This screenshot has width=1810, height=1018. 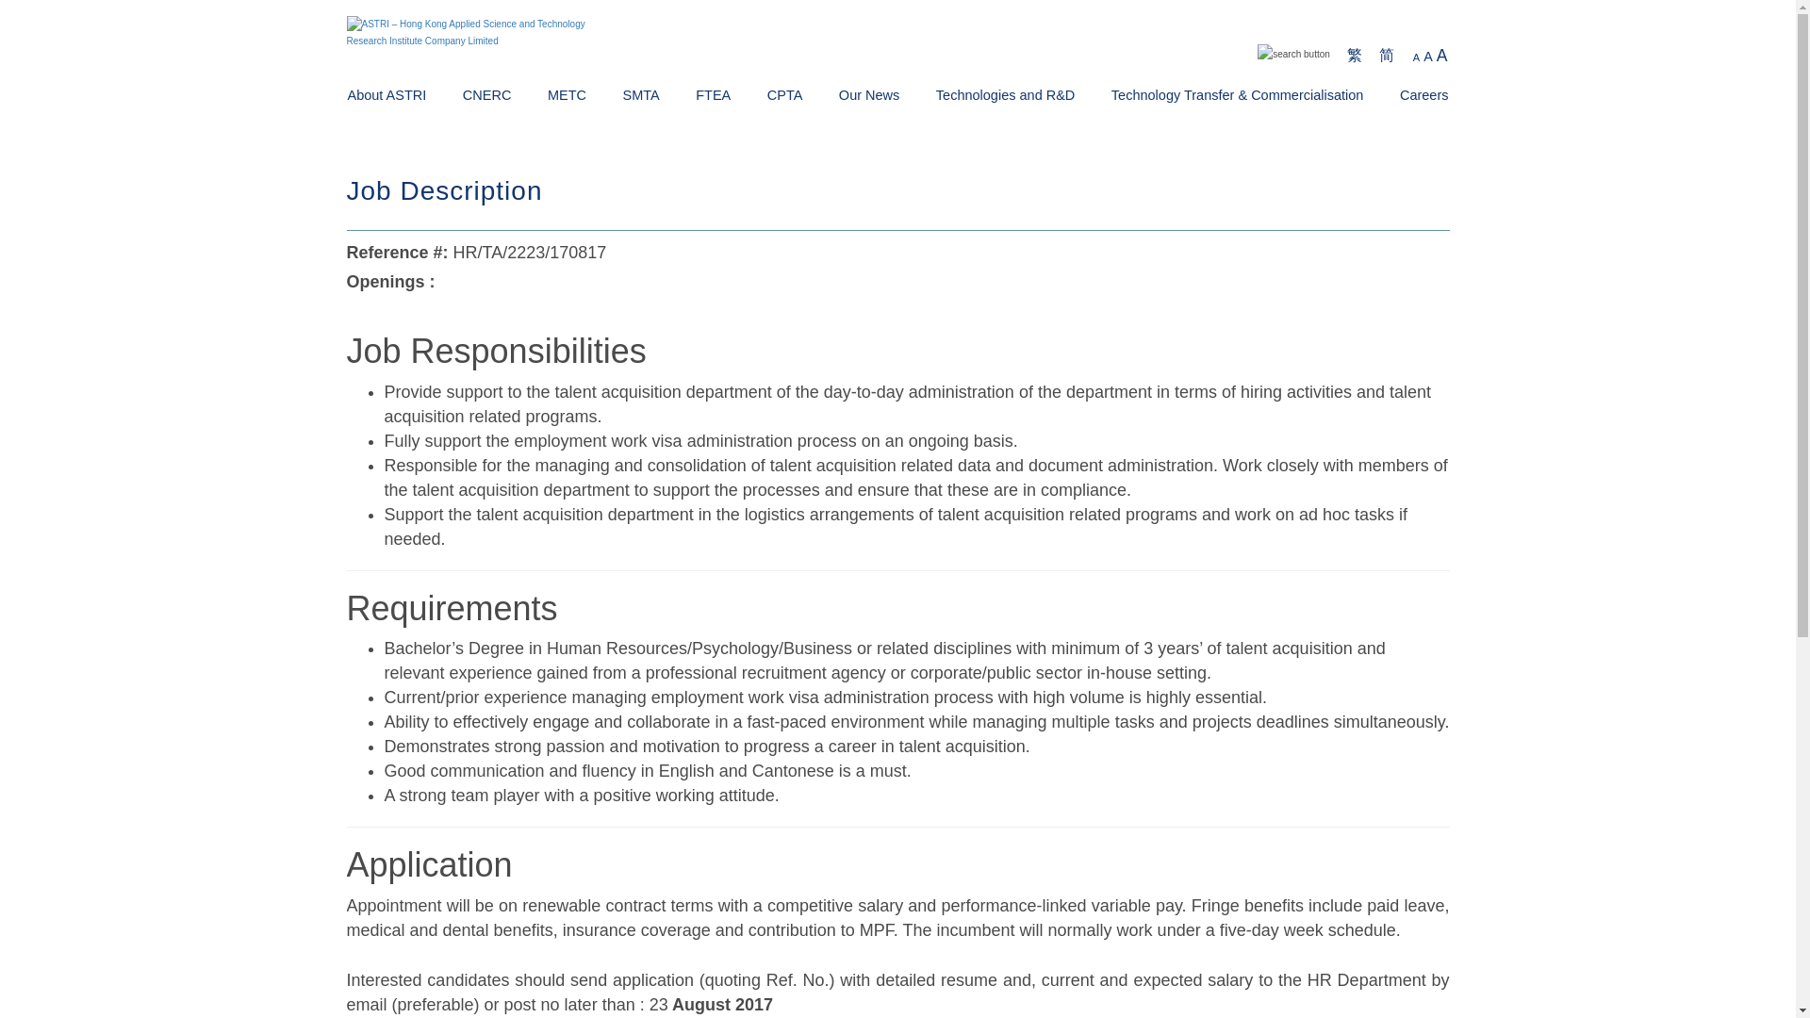 I want to click on About ASTRI, so click(x=387, y=94).